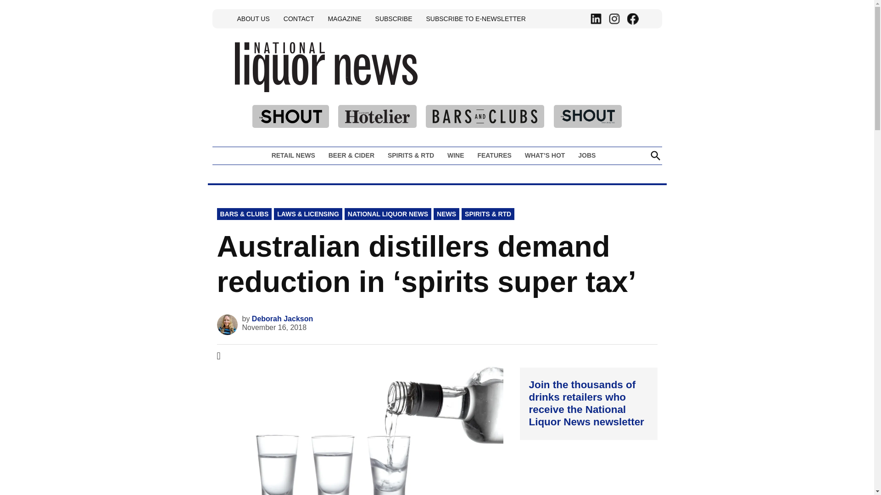 This screenshot has width=881, height=495. I want to click on Instagram, so click(614, 19).